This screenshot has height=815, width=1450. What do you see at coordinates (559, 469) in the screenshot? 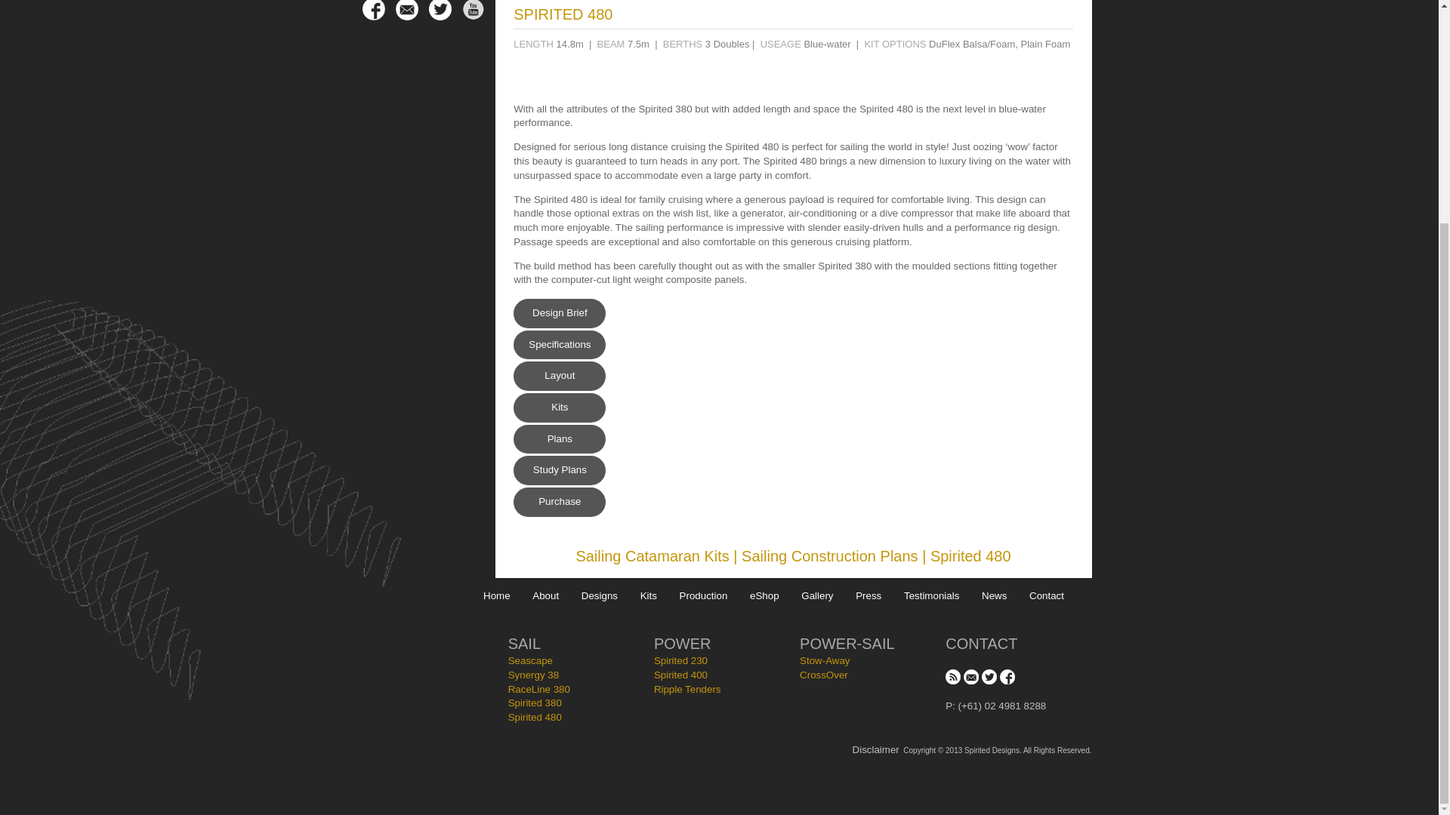
I see `Study Plans` at bounding box center [559, 469].